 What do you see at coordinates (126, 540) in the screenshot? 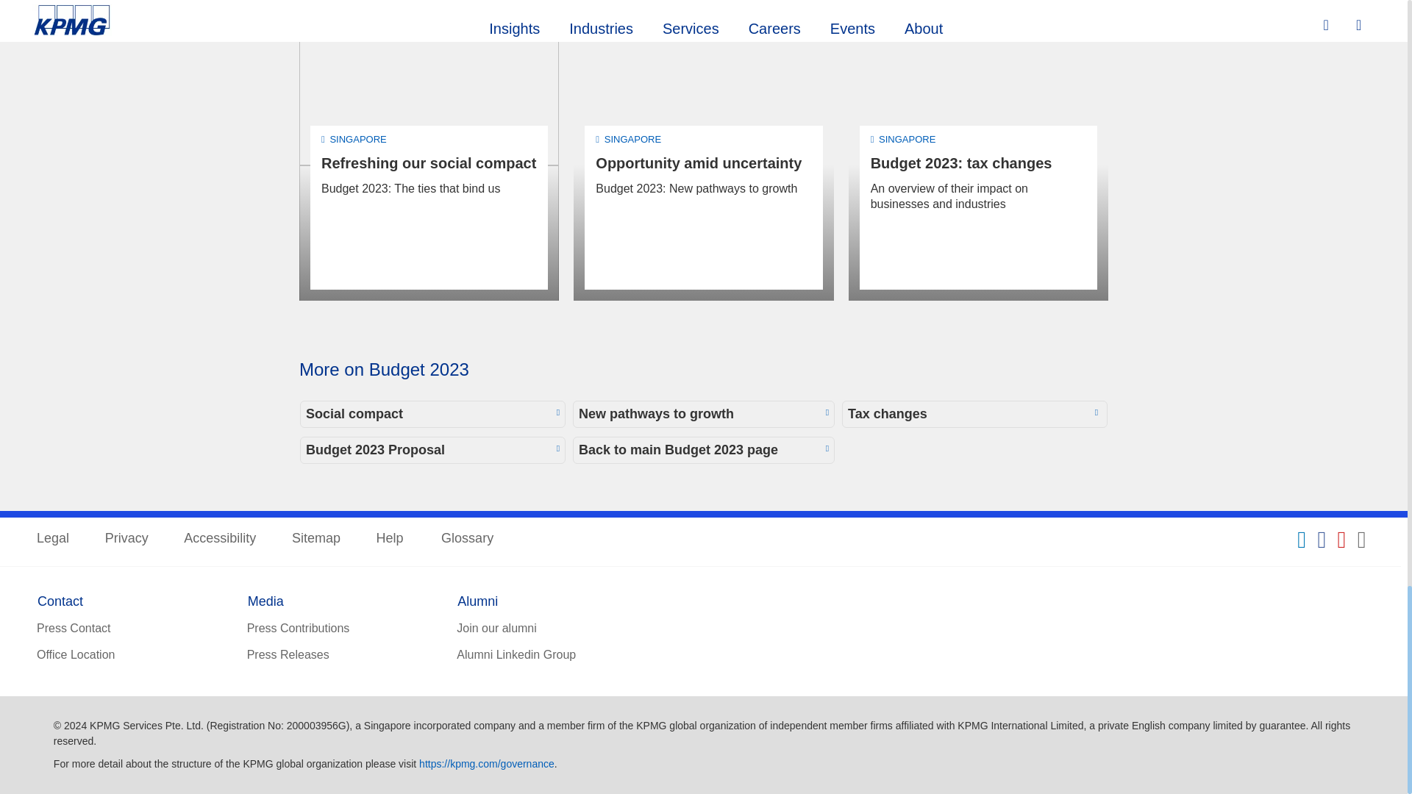
I see `Privacy` at bounding box center [126, 540].